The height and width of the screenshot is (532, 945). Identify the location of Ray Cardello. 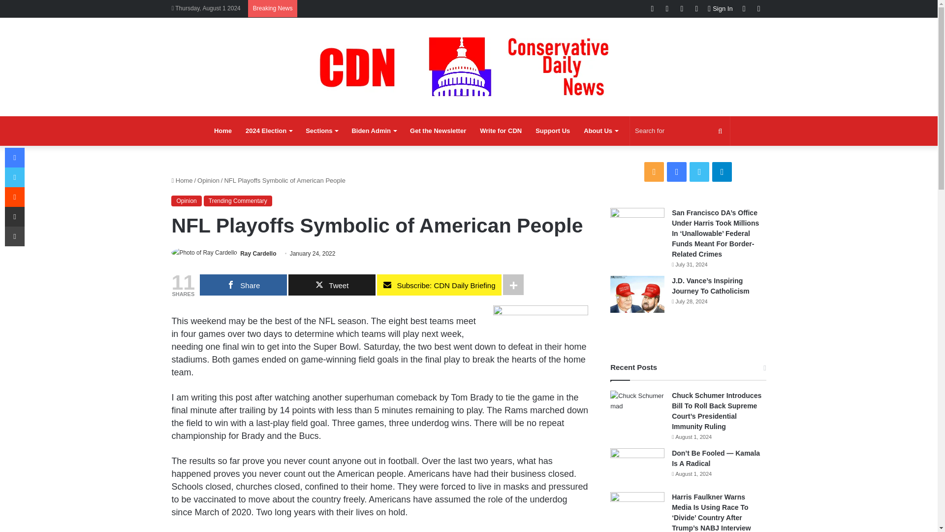
(258, 253).